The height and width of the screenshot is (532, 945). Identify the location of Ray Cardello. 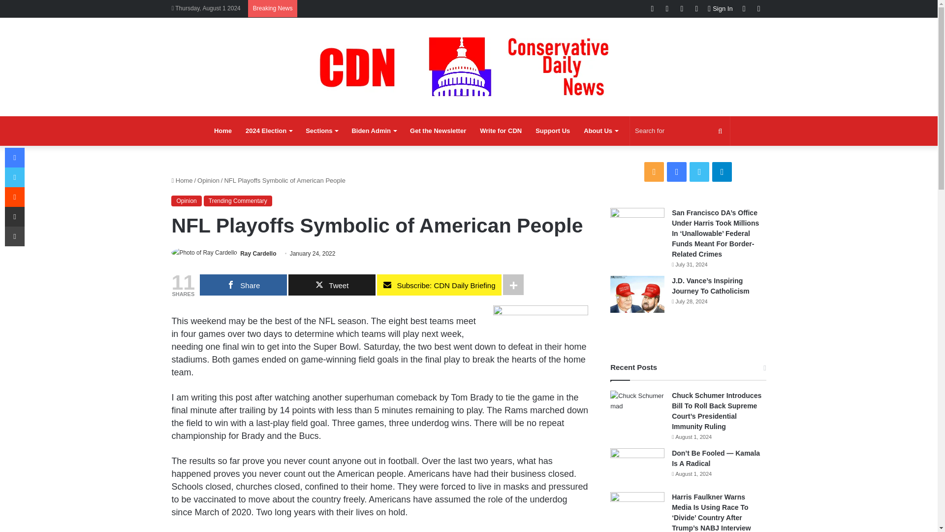
(258, 253).